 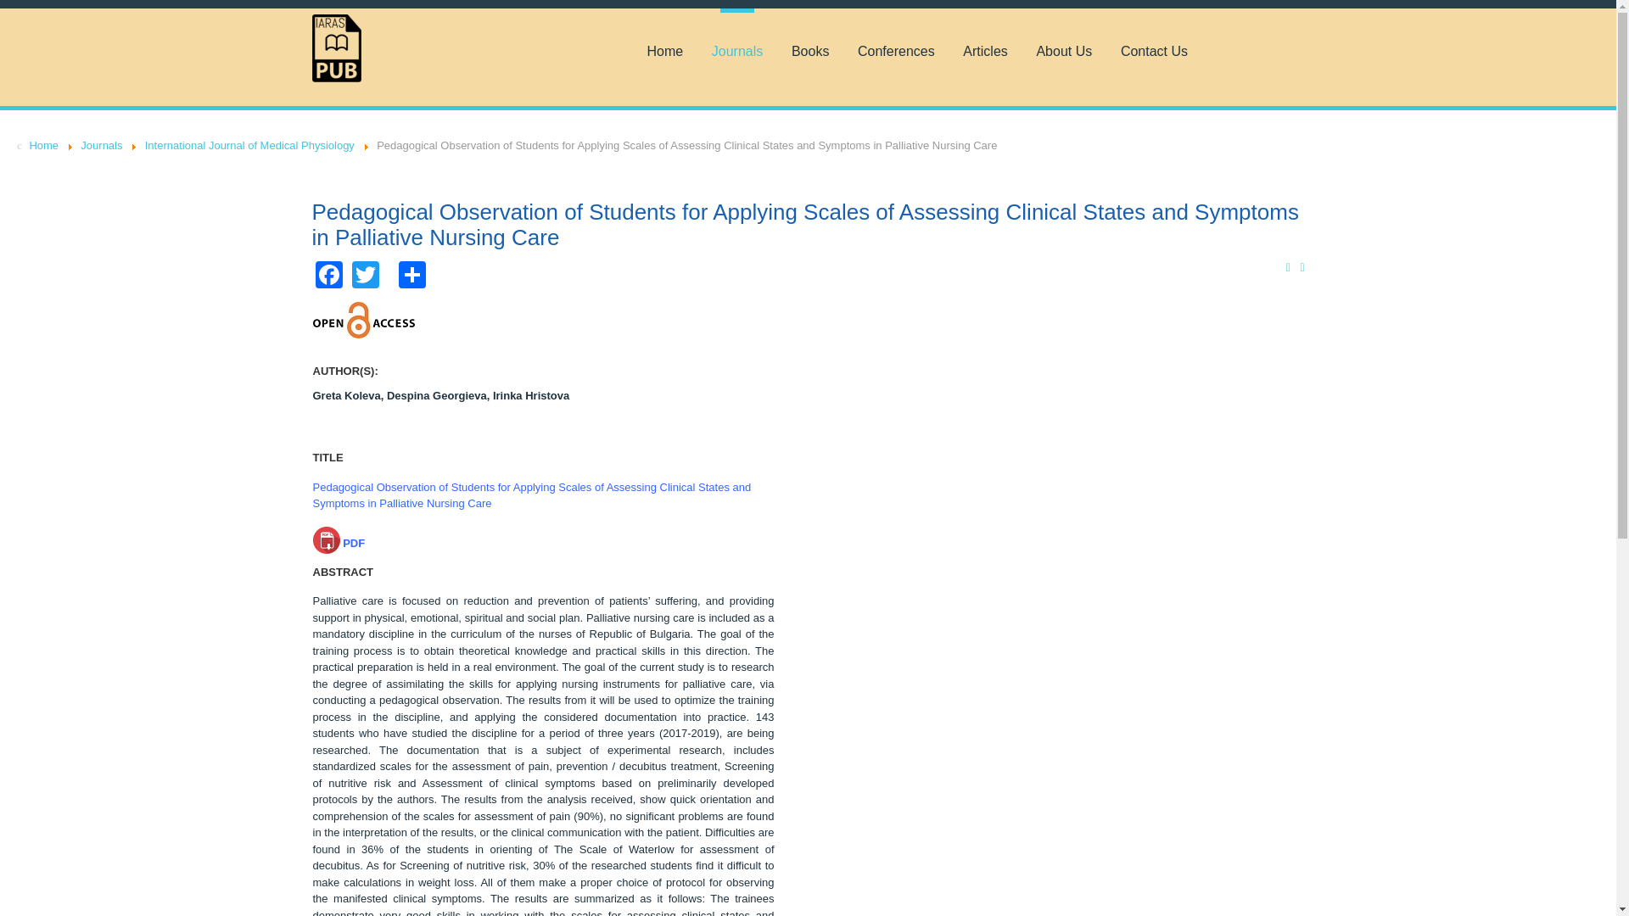 What do you see at coordinates (44, 146) in the screenshot?
I see `Home` at bounding box center [44, 146].